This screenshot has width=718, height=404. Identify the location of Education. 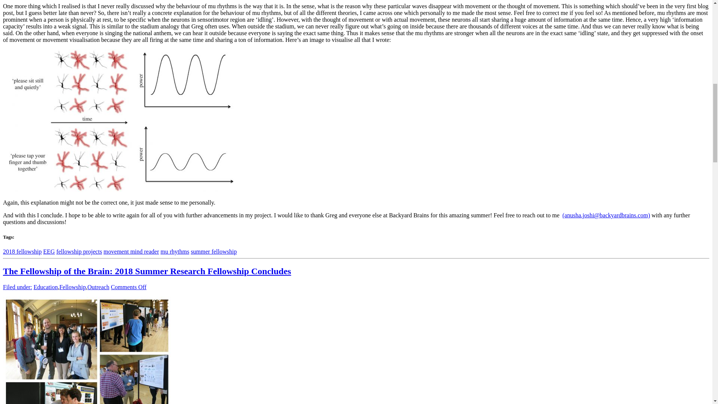
(46, 287).